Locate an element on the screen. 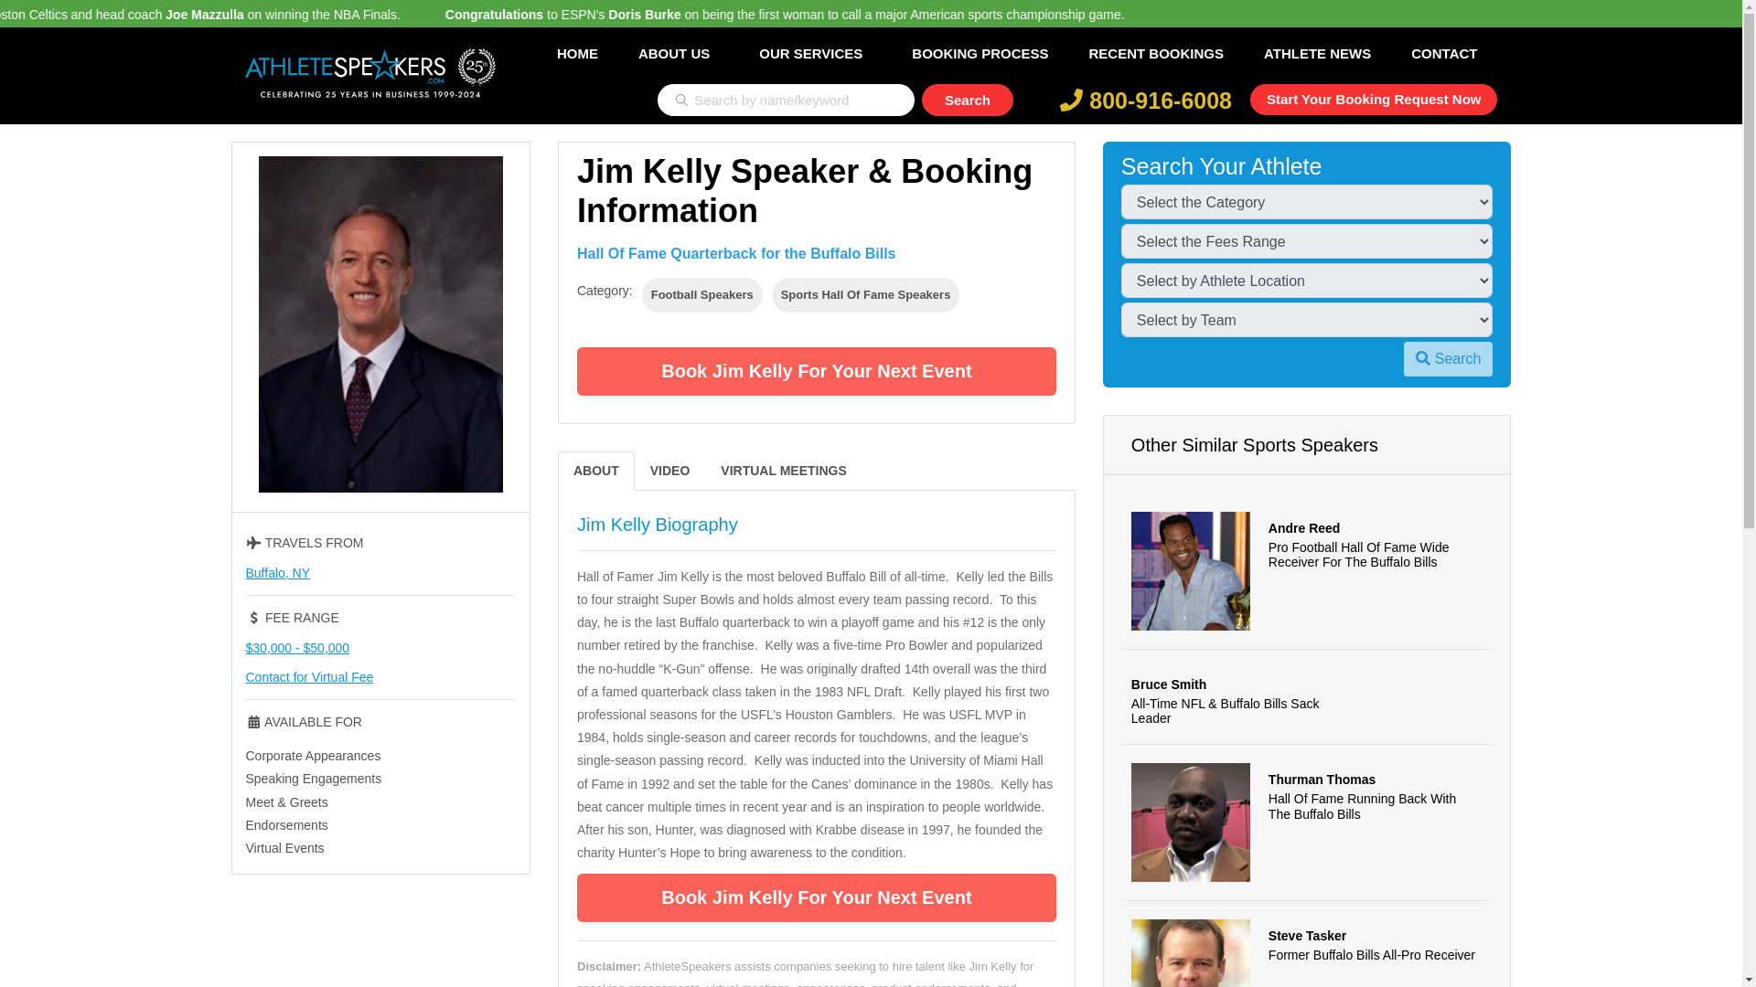 This screenshot has height=987, width=1756. Buffalo, NY is located at coordinates (278, 572).